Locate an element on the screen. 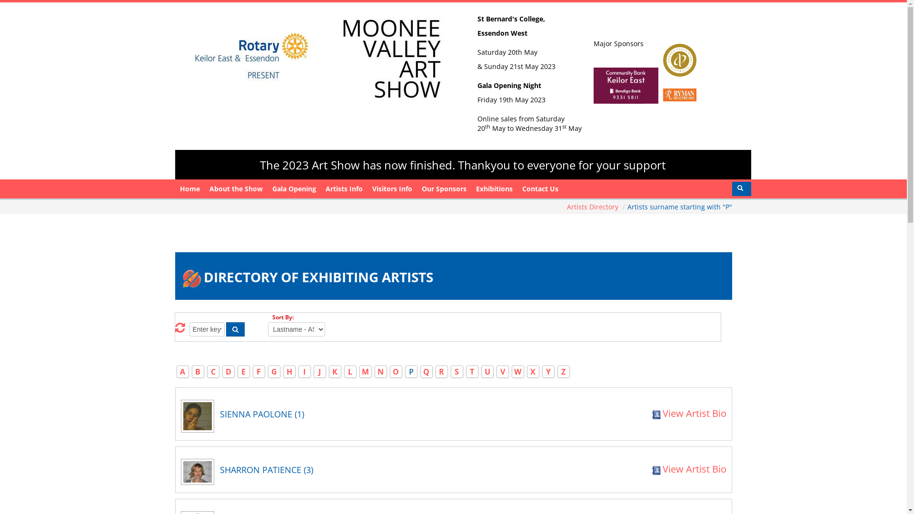  T is located at coordinates (472, 371).